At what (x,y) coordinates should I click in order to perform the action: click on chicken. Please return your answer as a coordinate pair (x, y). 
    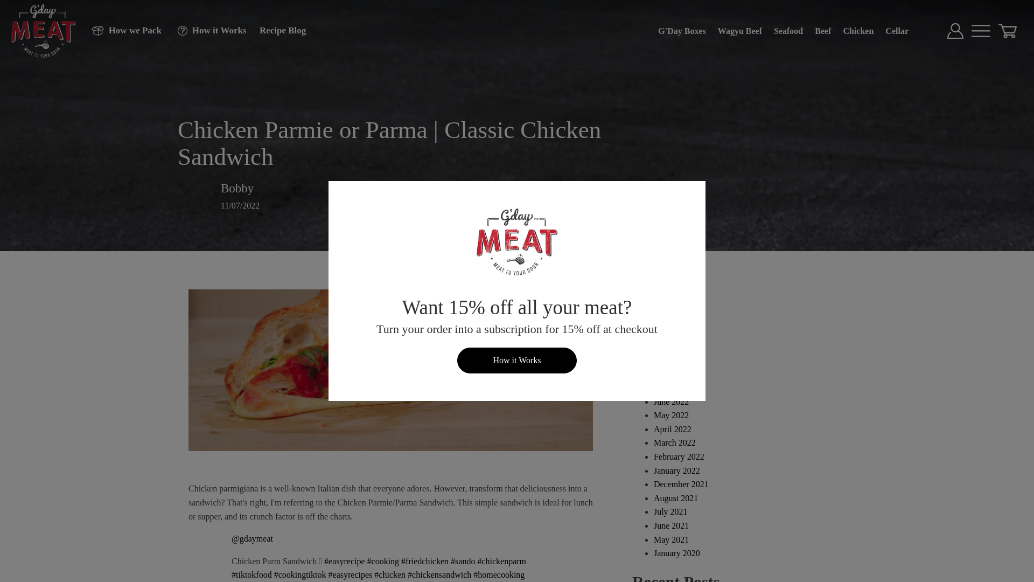
    Looking at the image, I should click on (390, 574).